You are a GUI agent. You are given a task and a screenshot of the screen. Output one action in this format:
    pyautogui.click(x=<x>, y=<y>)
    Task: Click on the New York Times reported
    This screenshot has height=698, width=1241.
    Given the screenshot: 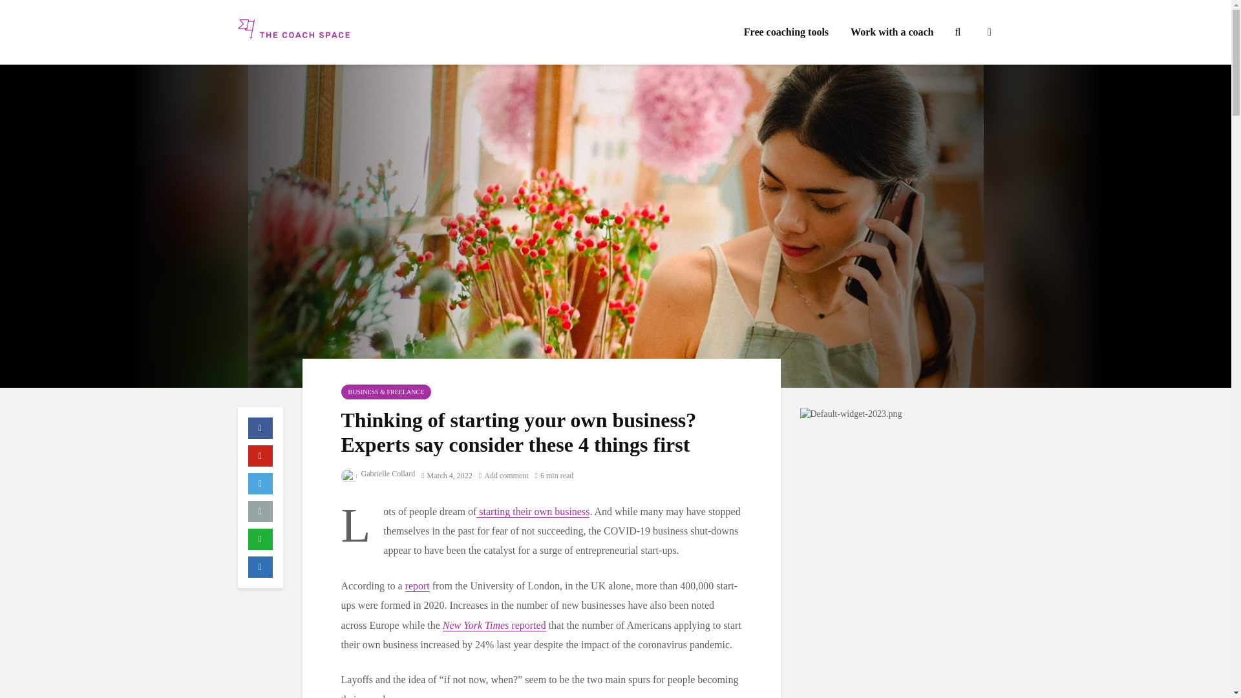 What is the action you would take?
    pyautogui.click(x=494, y=626)
    